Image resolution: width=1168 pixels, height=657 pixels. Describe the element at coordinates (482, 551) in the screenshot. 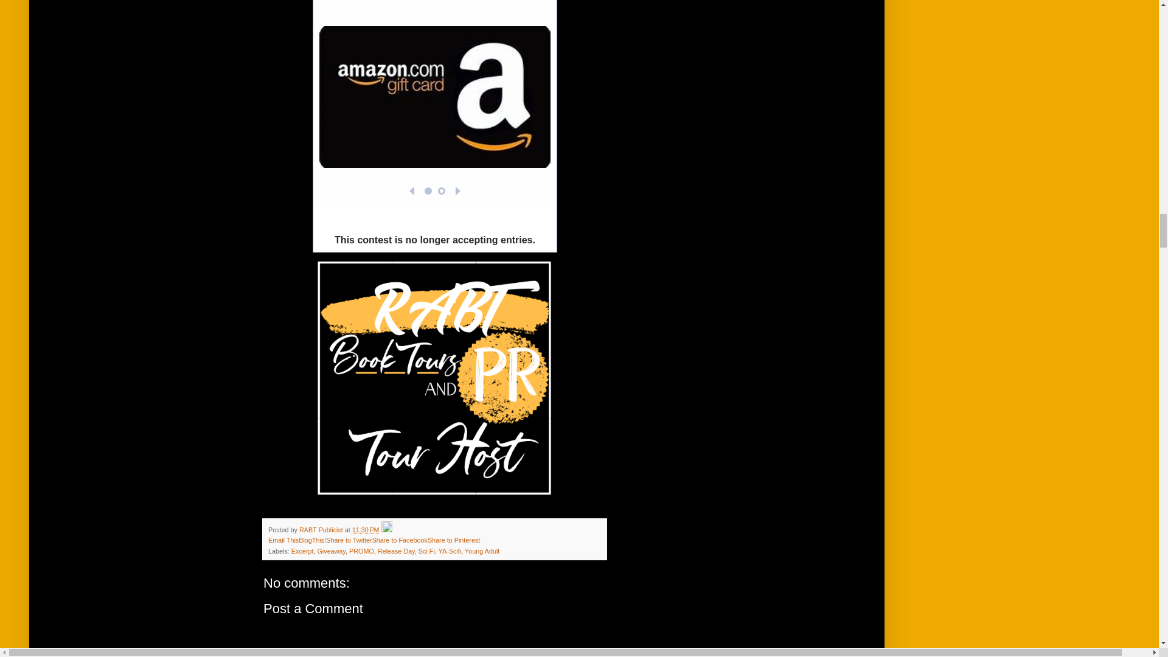

I see `Young Adult` at that location.